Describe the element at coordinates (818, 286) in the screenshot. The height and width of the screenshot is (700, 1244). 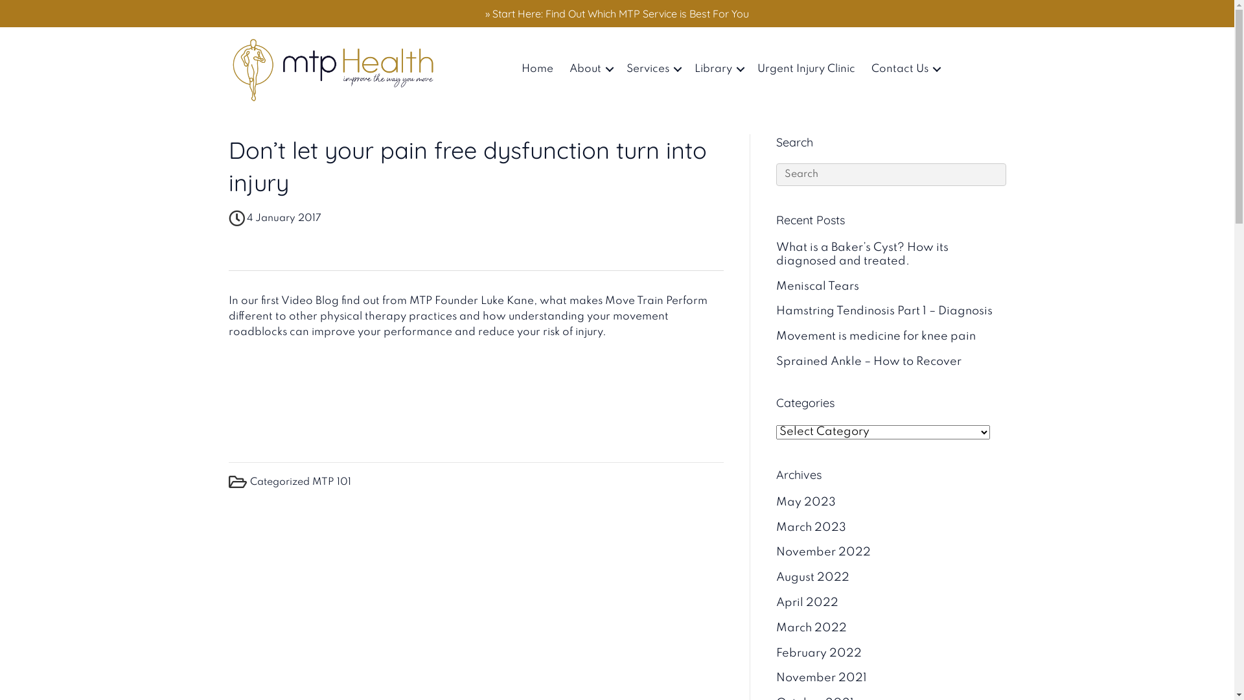
I see `Meniscal Tears` at that location.